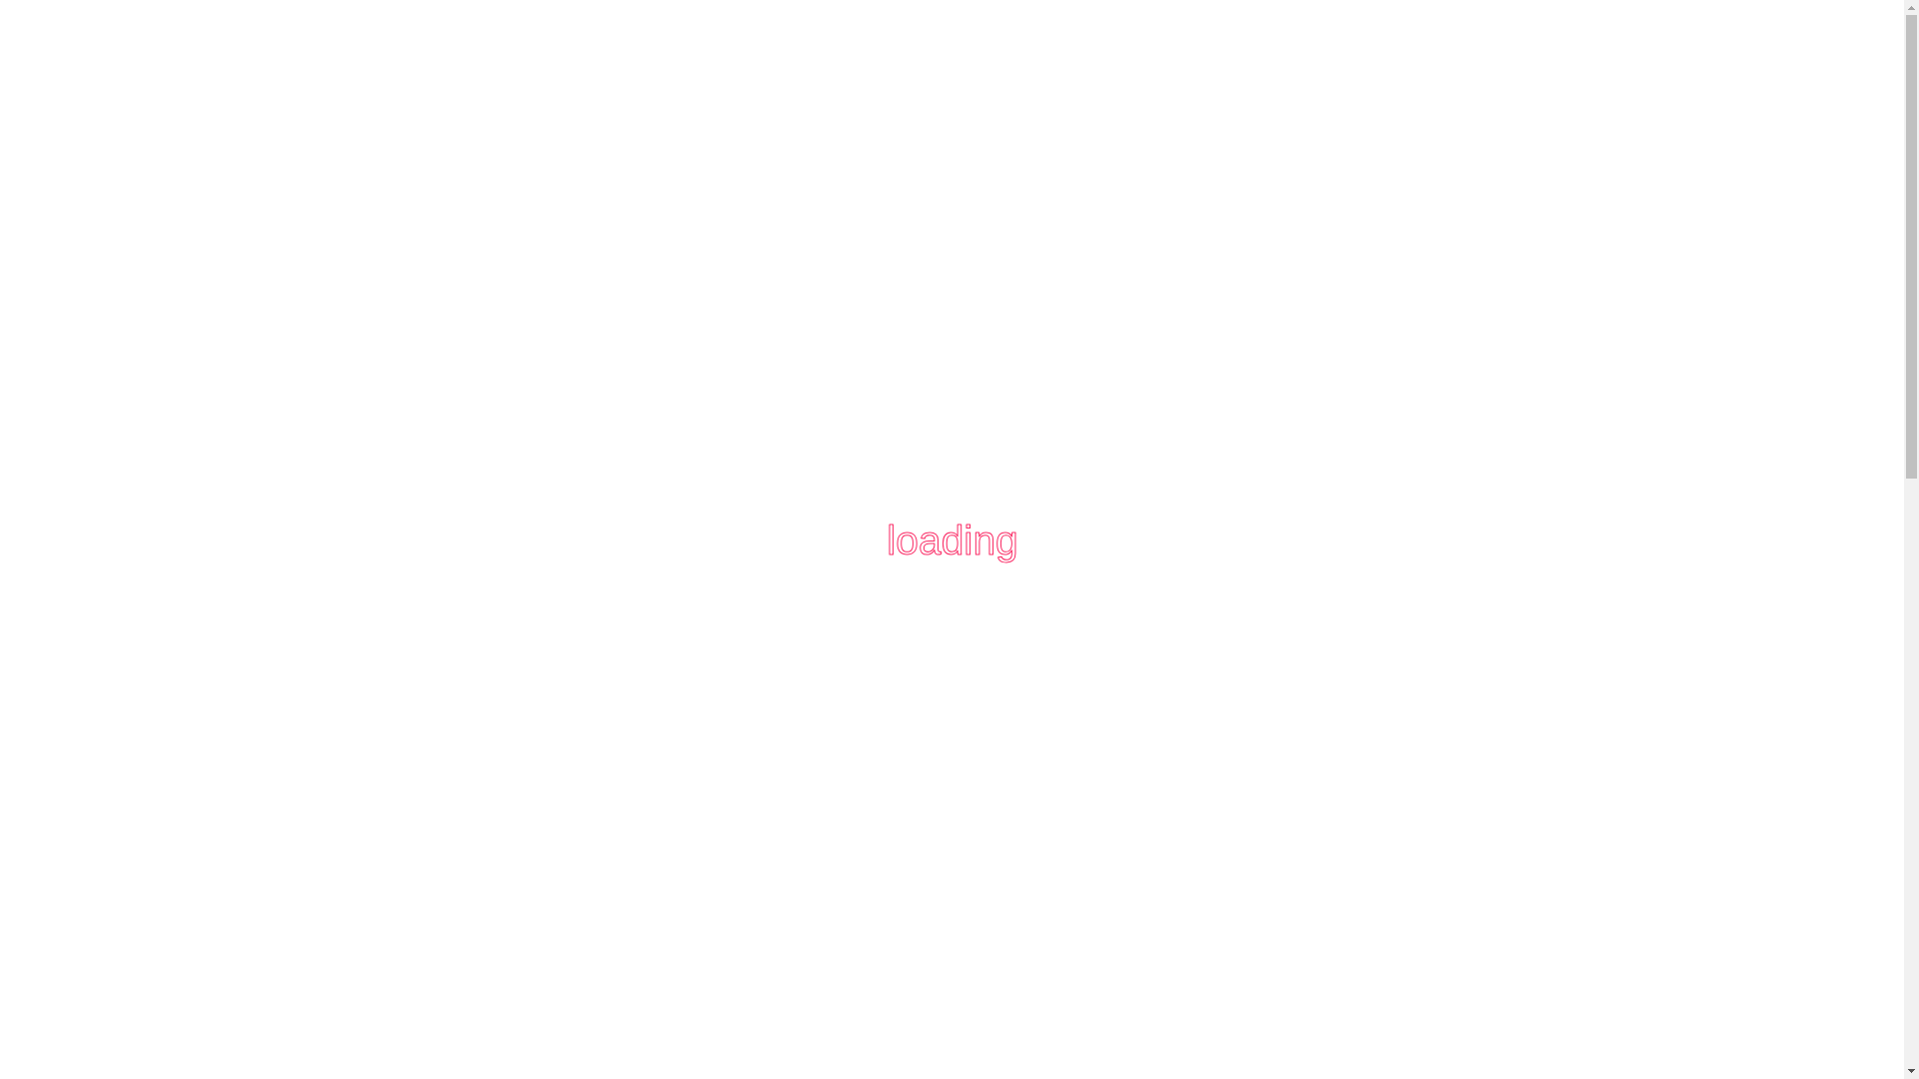  What do you see at coordinates (854, 254) in the screenshot?
I see `CAREERS` at bounding box center [854, 254].